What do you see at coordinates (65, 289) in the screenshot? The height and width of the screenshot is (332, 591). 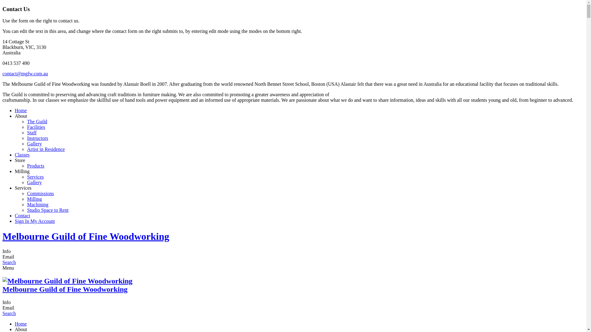 I see `Melbourne Guild of Fine Woodworking` at bounding box center [65, 289].